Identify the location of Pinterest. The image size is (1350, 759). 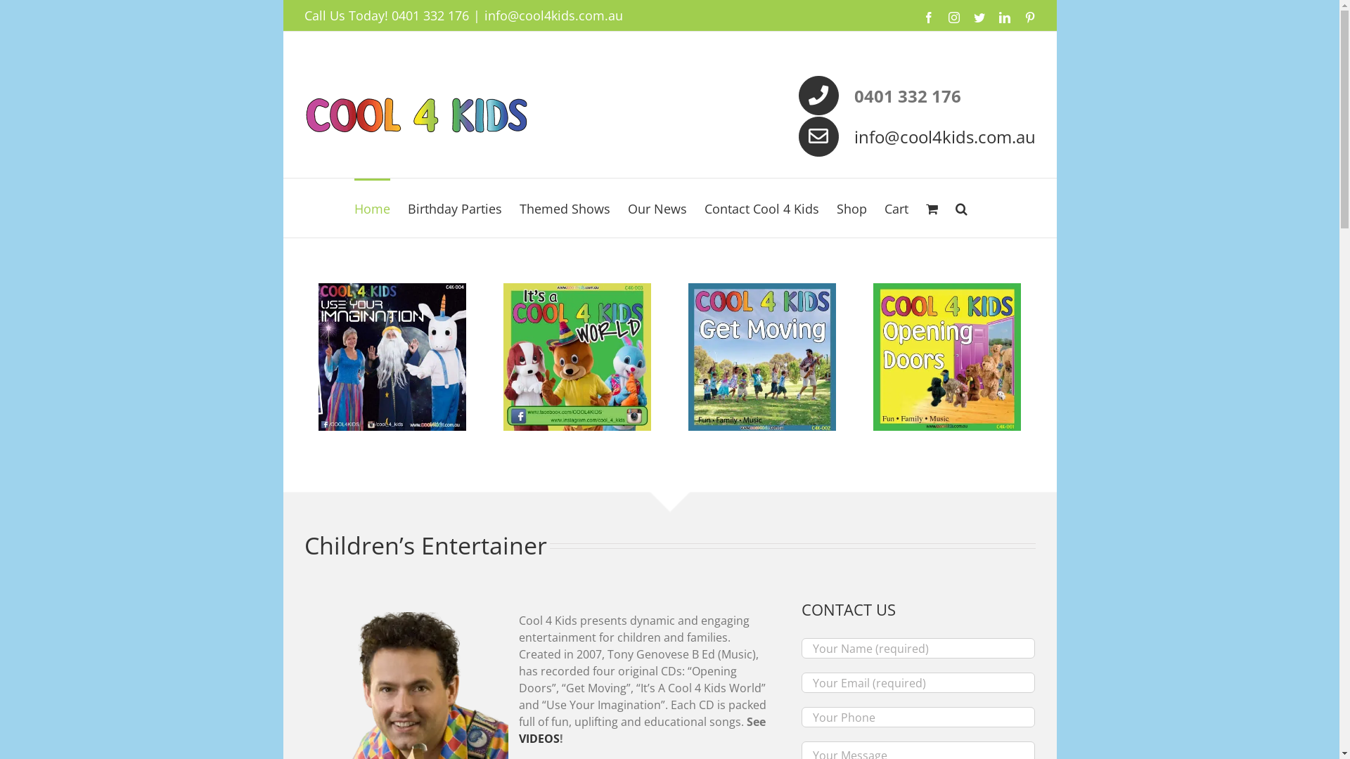
(1029, 18).